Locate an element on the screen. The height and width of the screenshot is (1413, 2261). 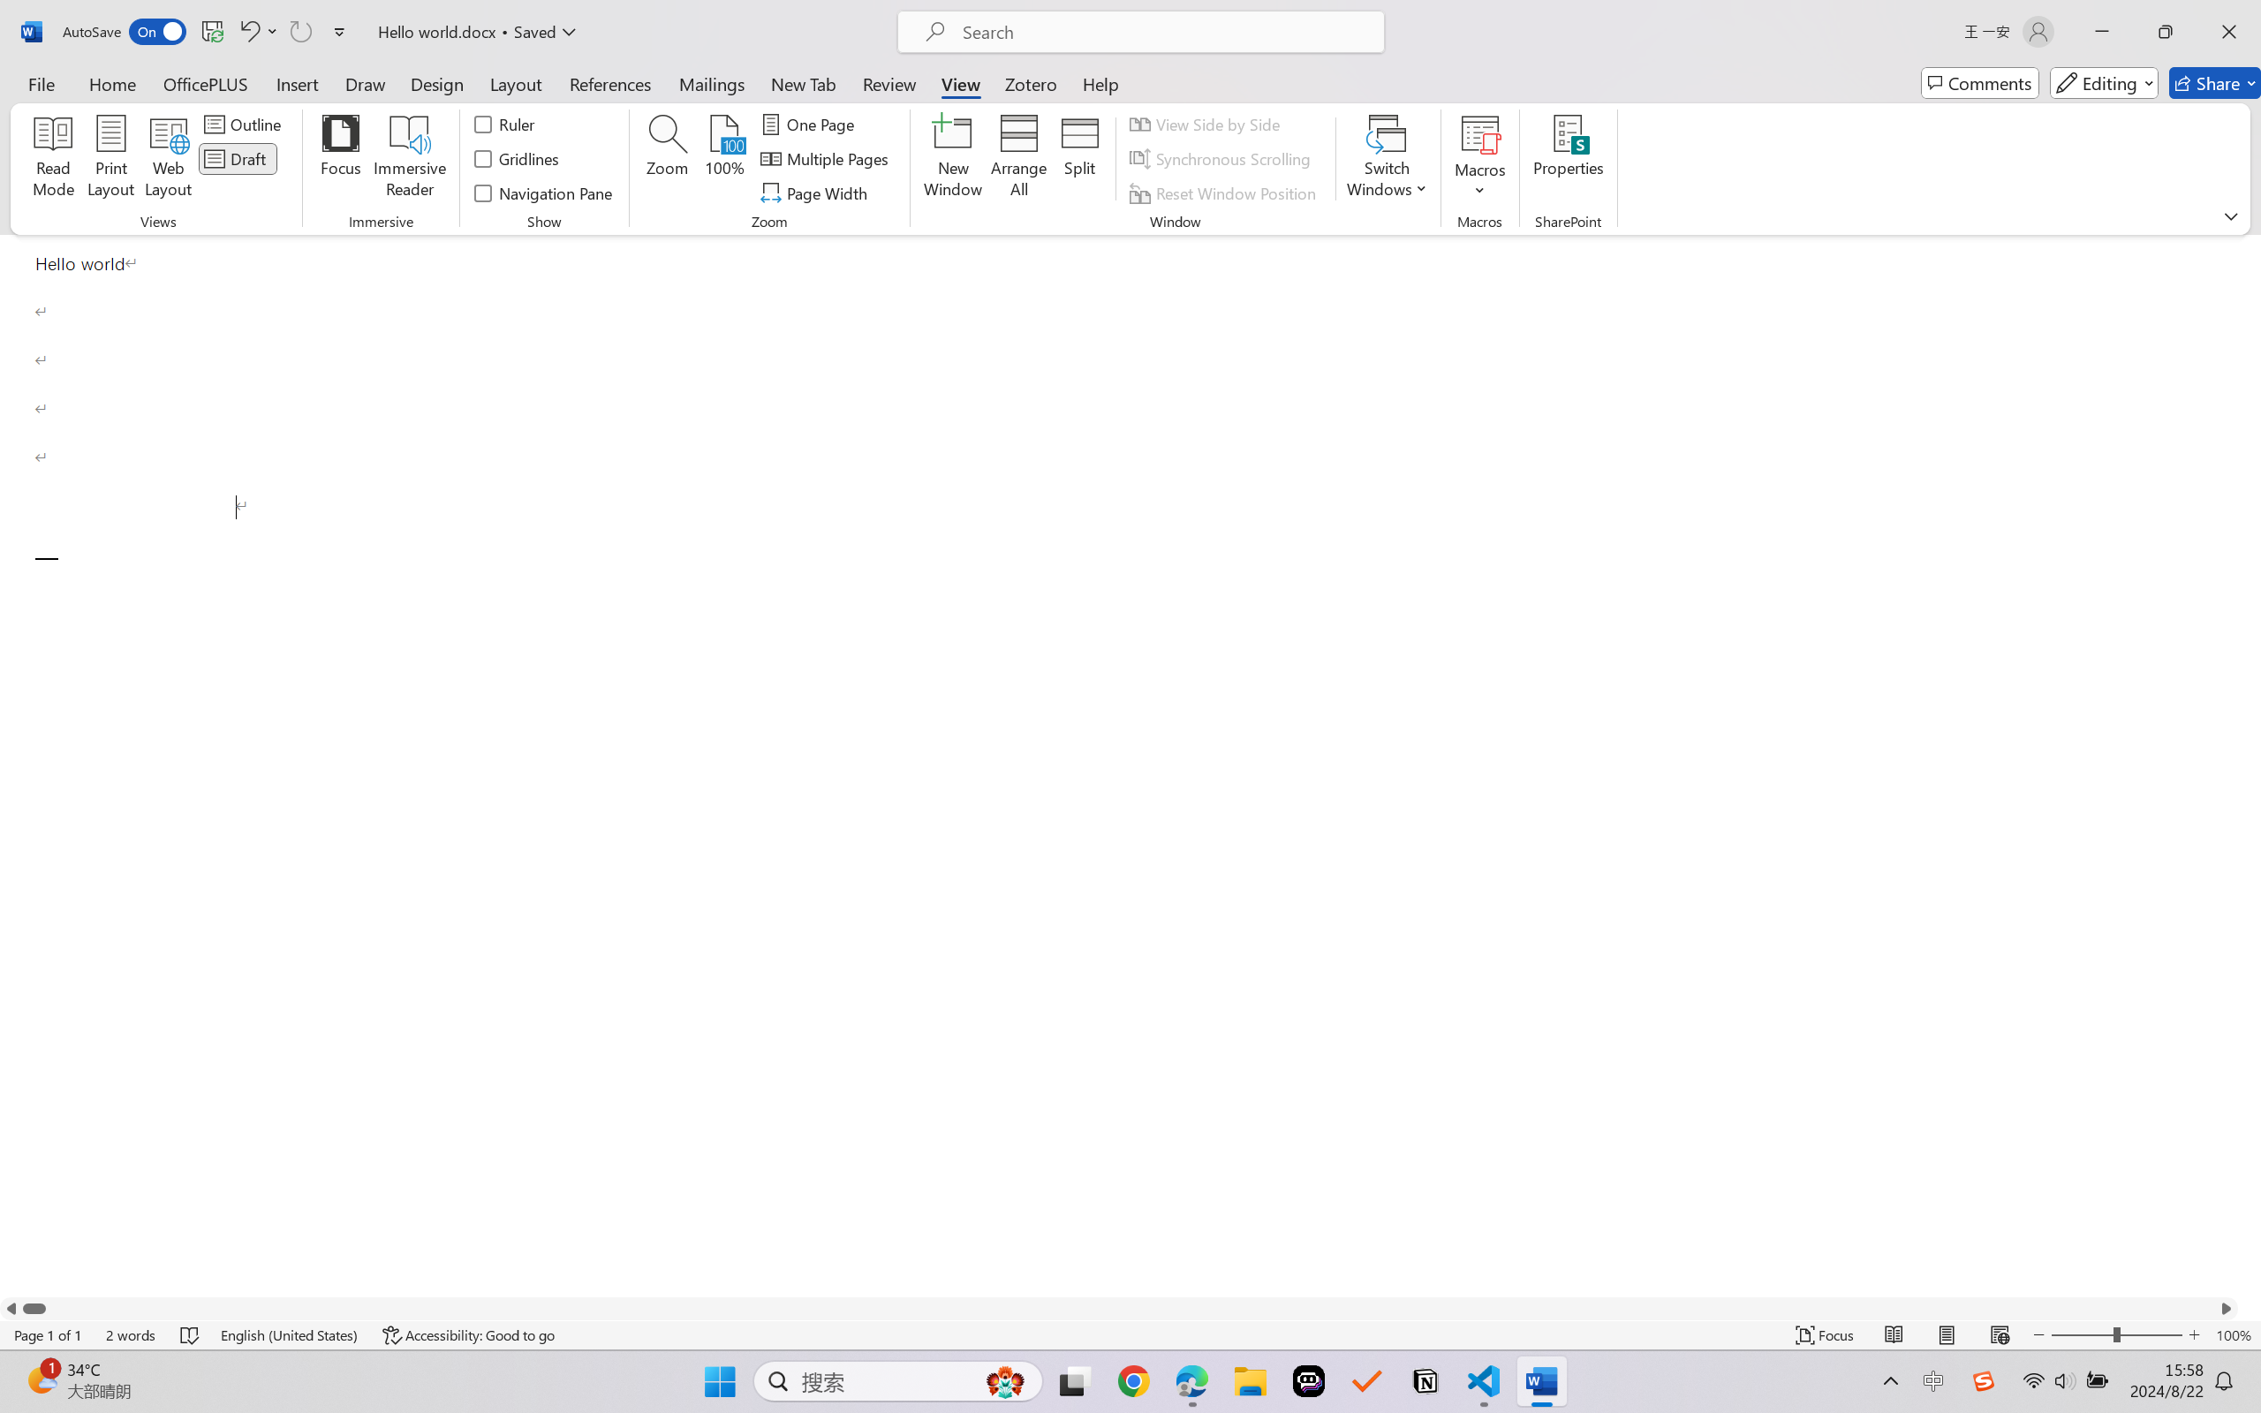
Mailings is located at coordinates (712, 83).